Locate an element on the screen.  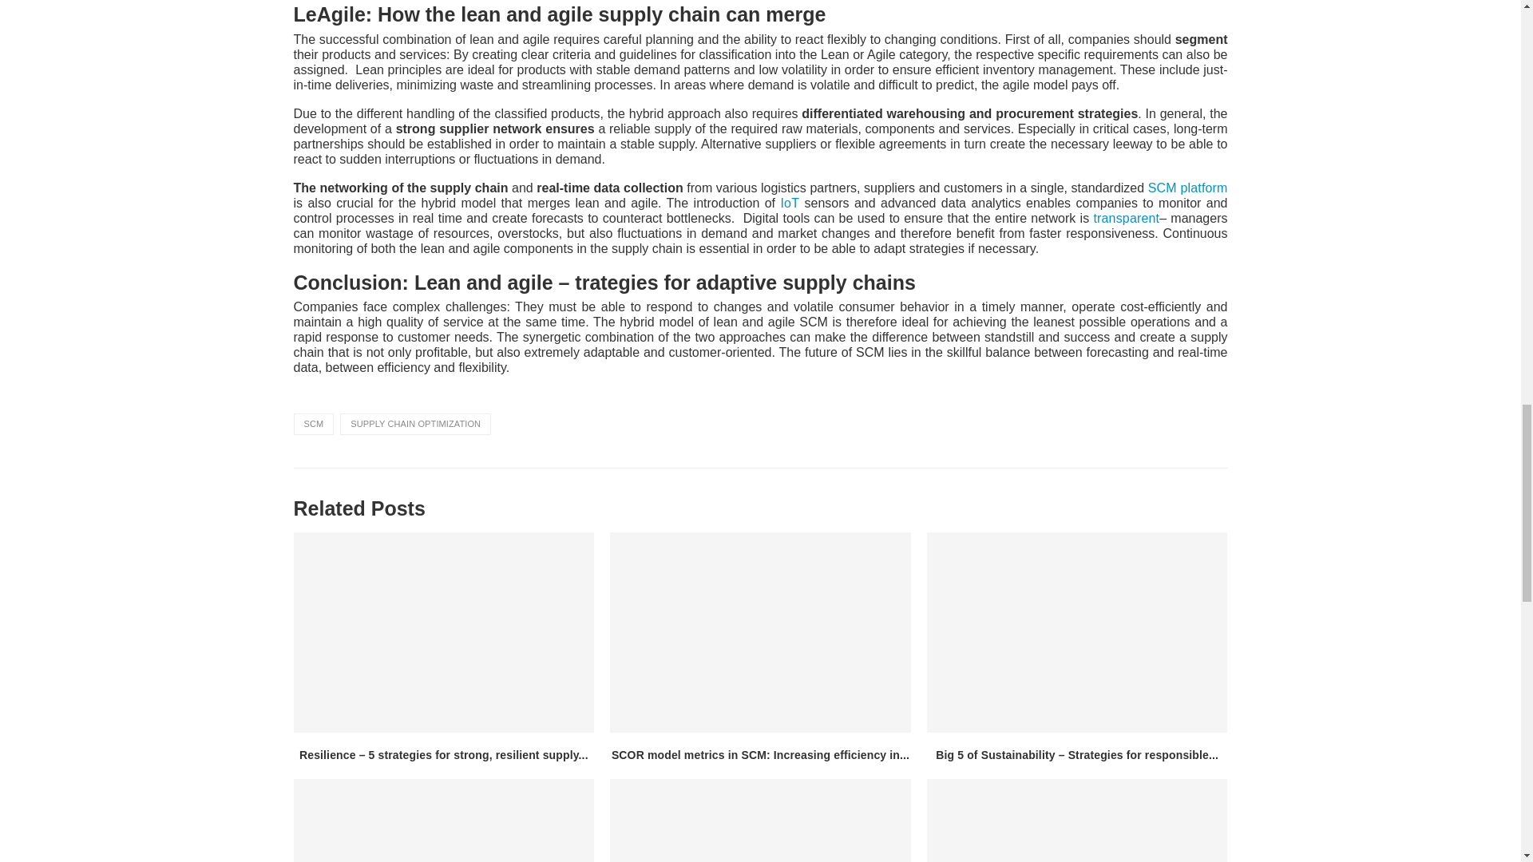
SUPPLY CHAIN OPTIMIZATION is located at coordinates (415, 424).